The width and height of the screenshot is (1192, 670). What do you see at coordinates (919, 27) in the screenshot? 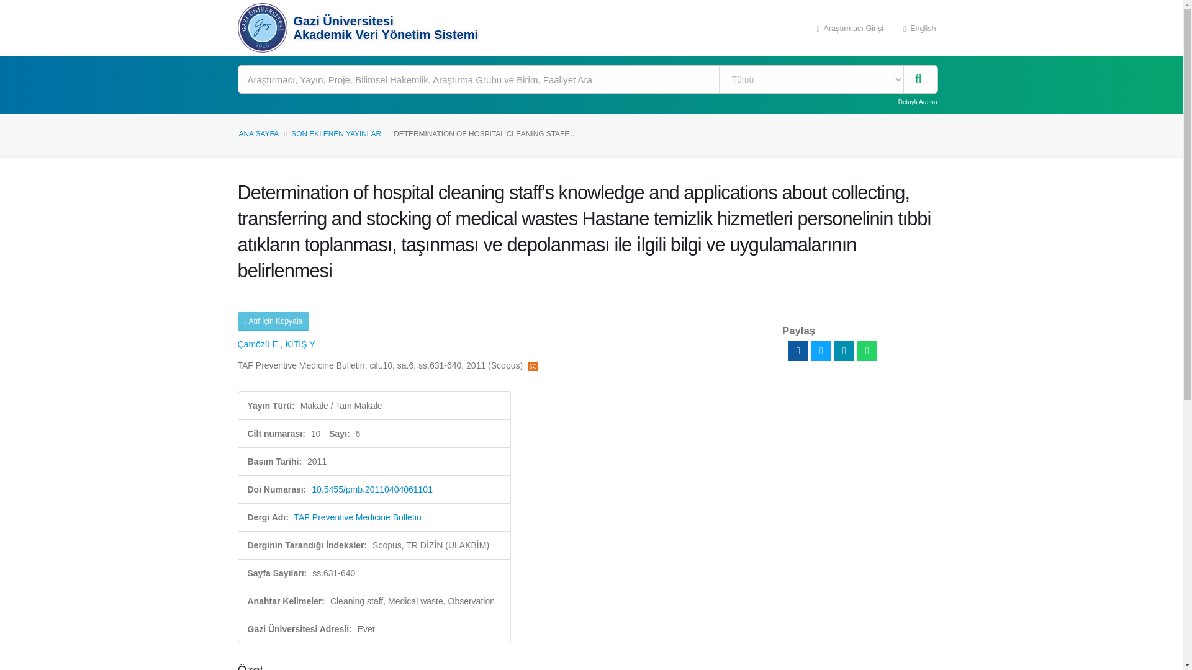
I see `English` at bounding box center [919, 27].